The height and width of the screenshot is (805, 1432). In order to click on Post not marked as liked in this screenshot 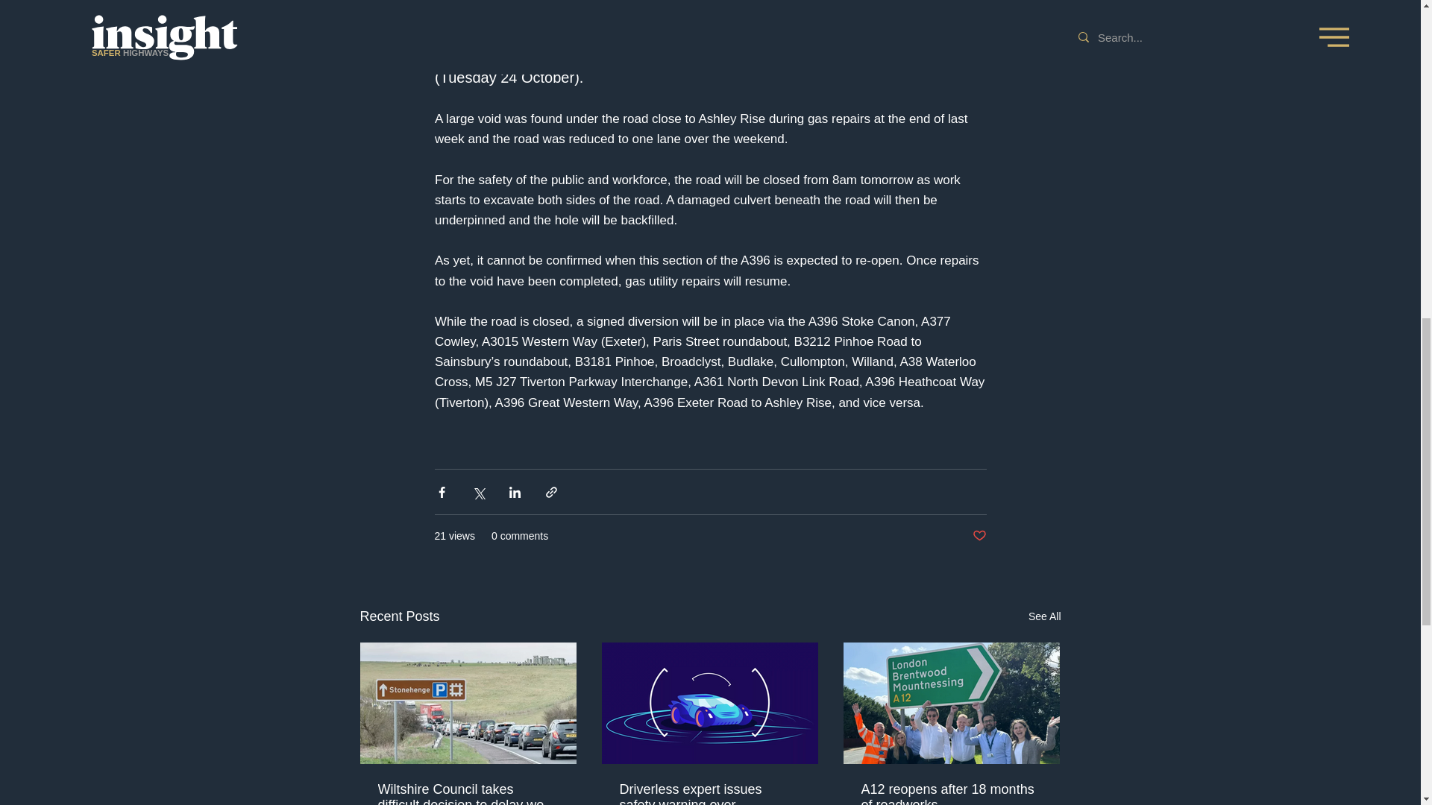, I will do `click(979, 536)`.